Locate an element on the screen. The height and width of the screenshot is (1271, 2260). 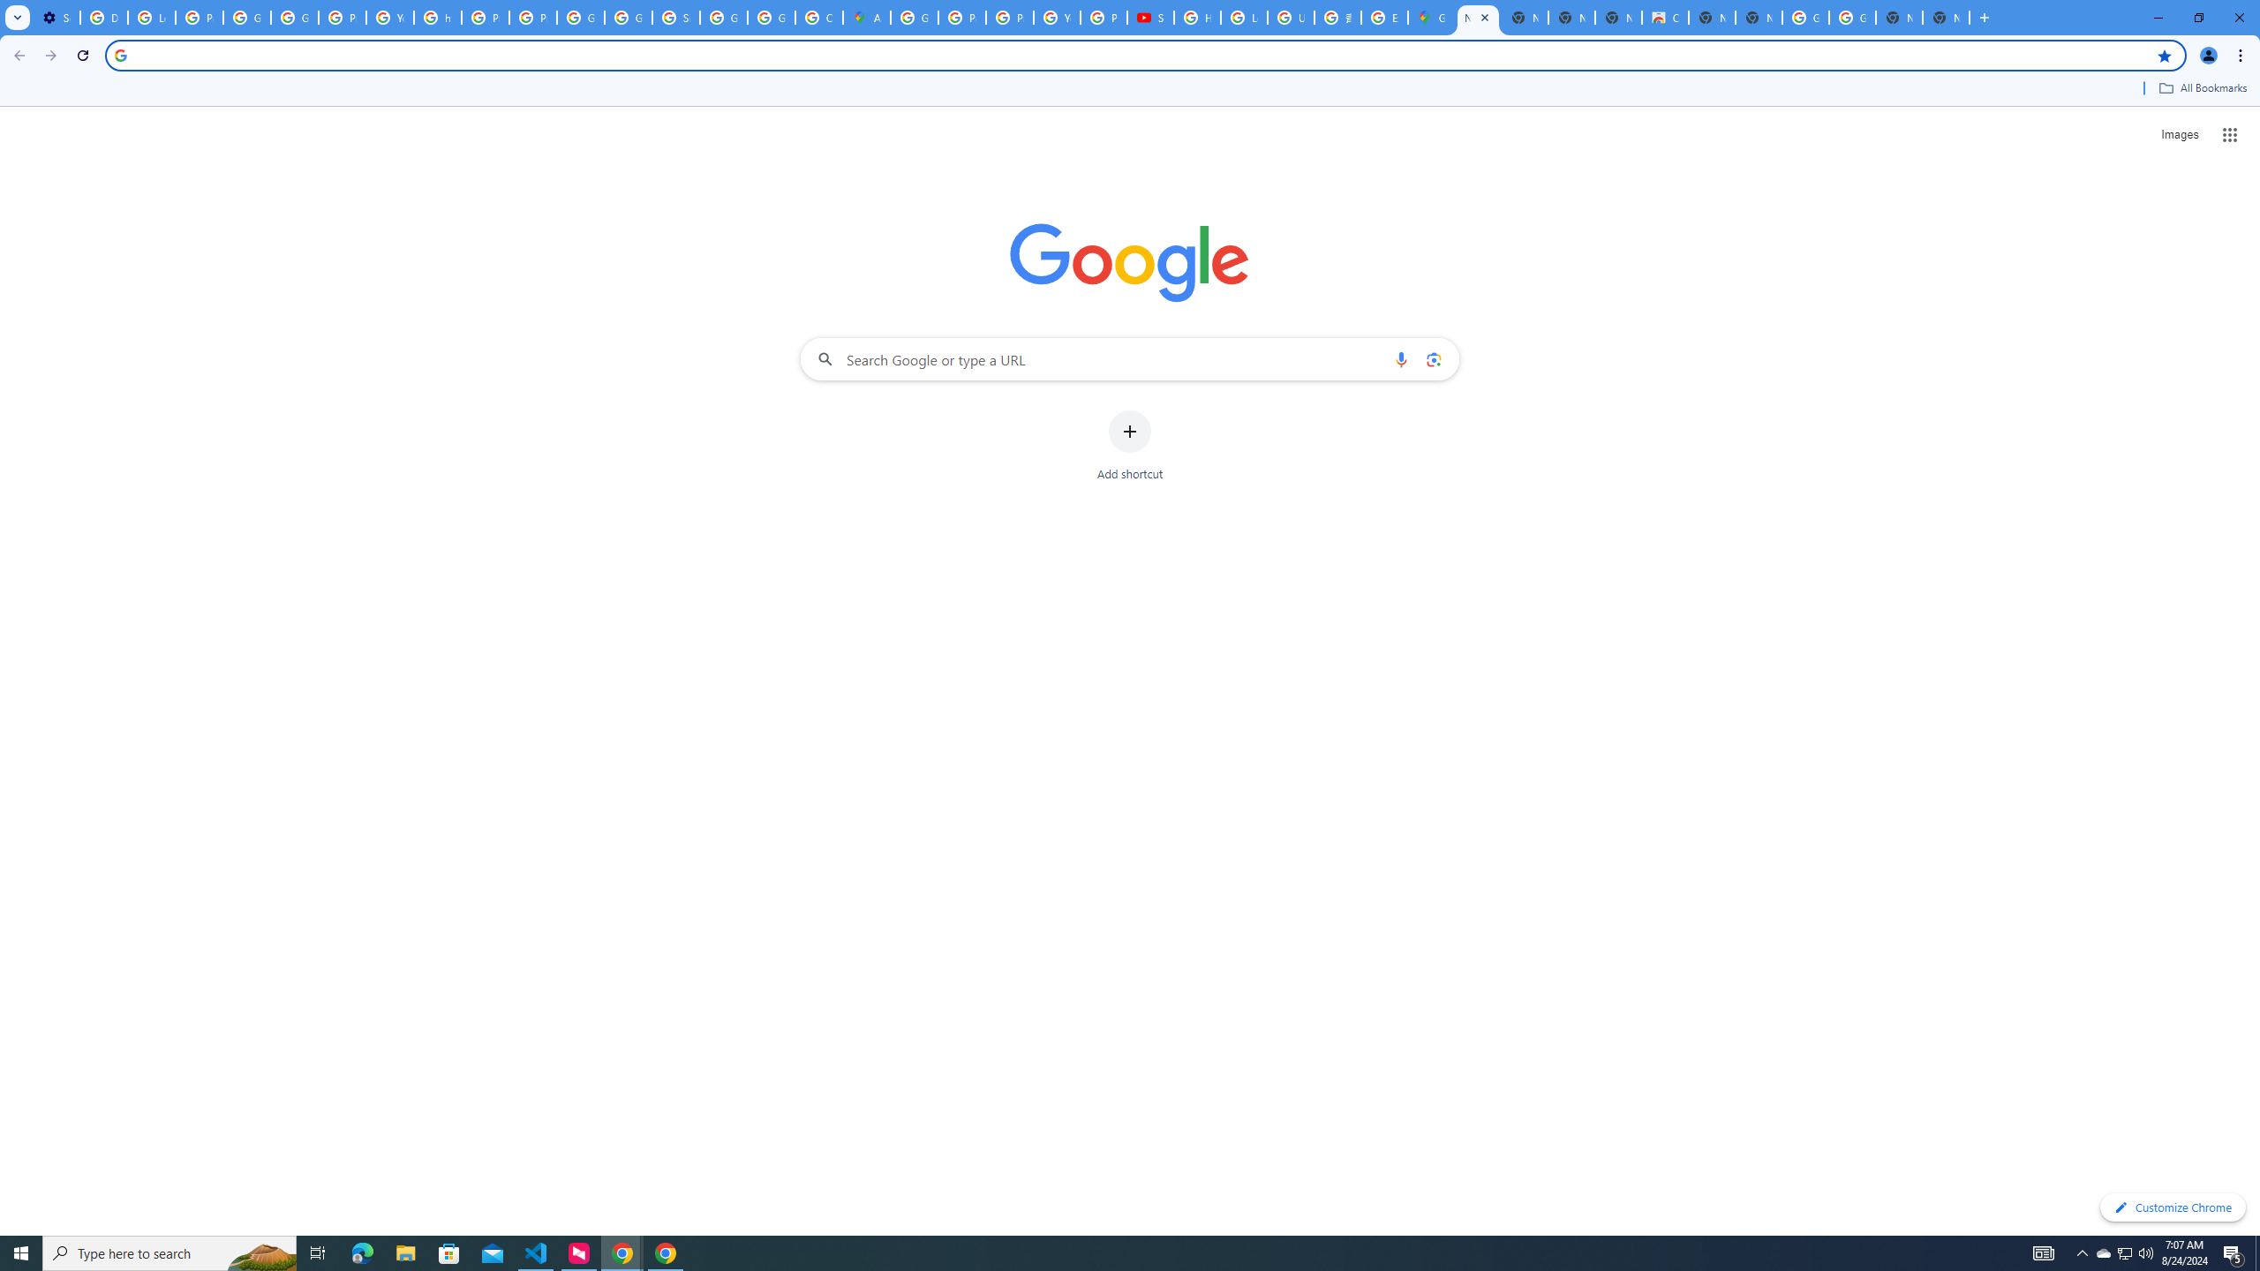
Bookmarks is located at coordinates (1130, 90).